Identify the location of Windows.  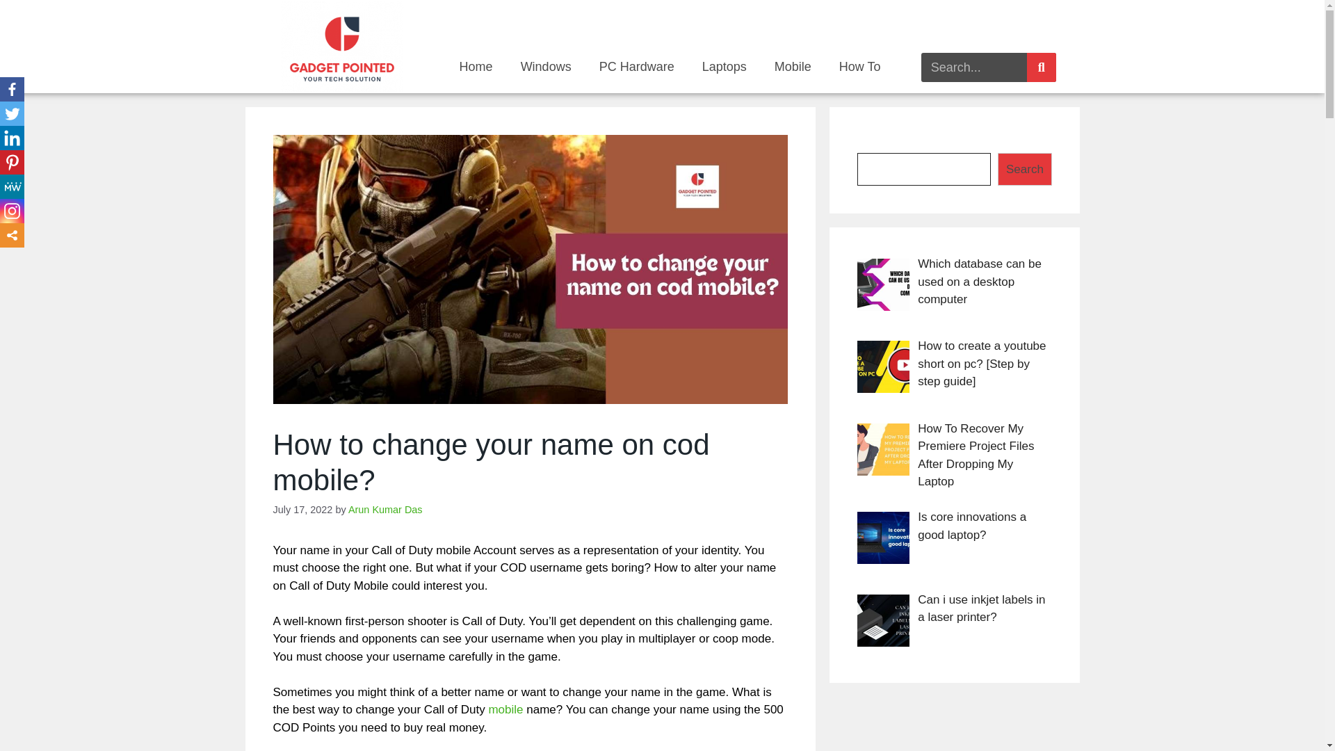
(547, 67).